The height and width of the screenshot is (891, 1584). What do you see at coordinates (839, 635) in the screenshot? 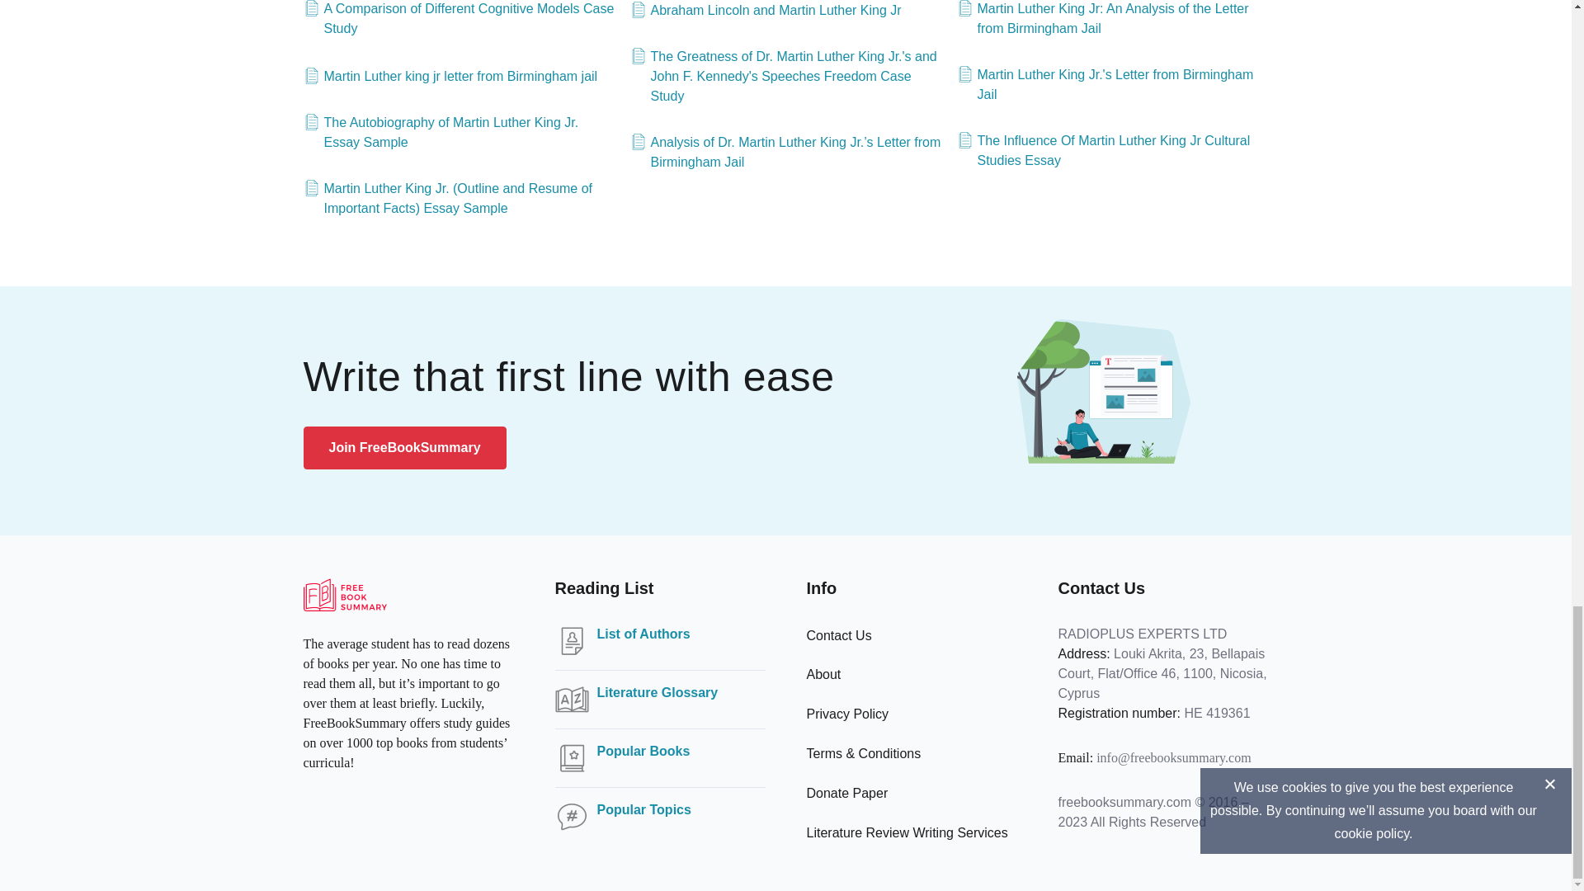
I see `Contact Us` at bounding box center [839, 635].